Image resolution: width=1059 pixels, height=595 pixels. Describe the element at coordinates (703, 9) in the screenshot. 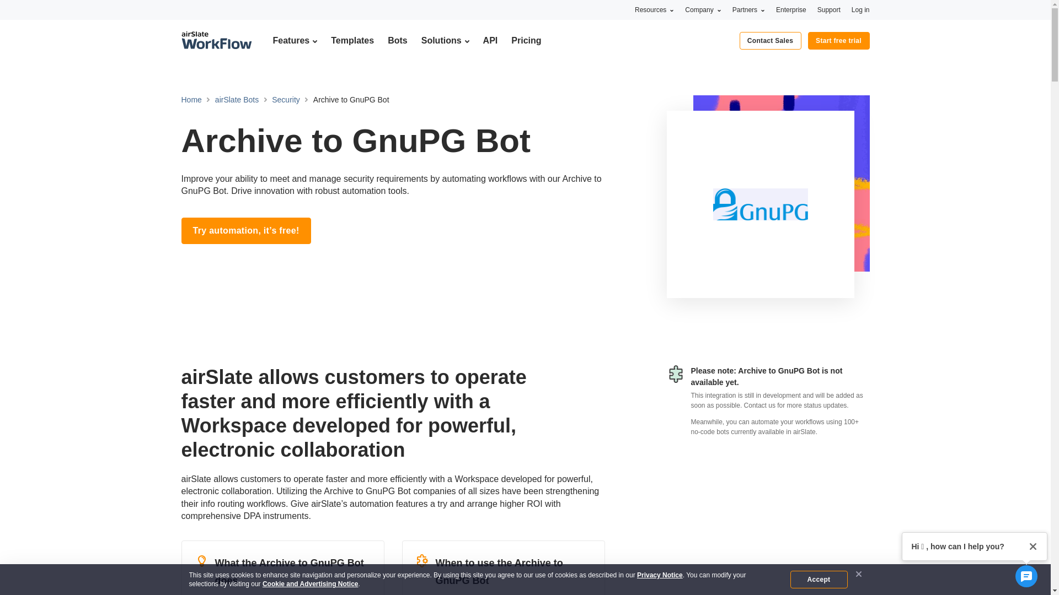

I see `Company` at that location.